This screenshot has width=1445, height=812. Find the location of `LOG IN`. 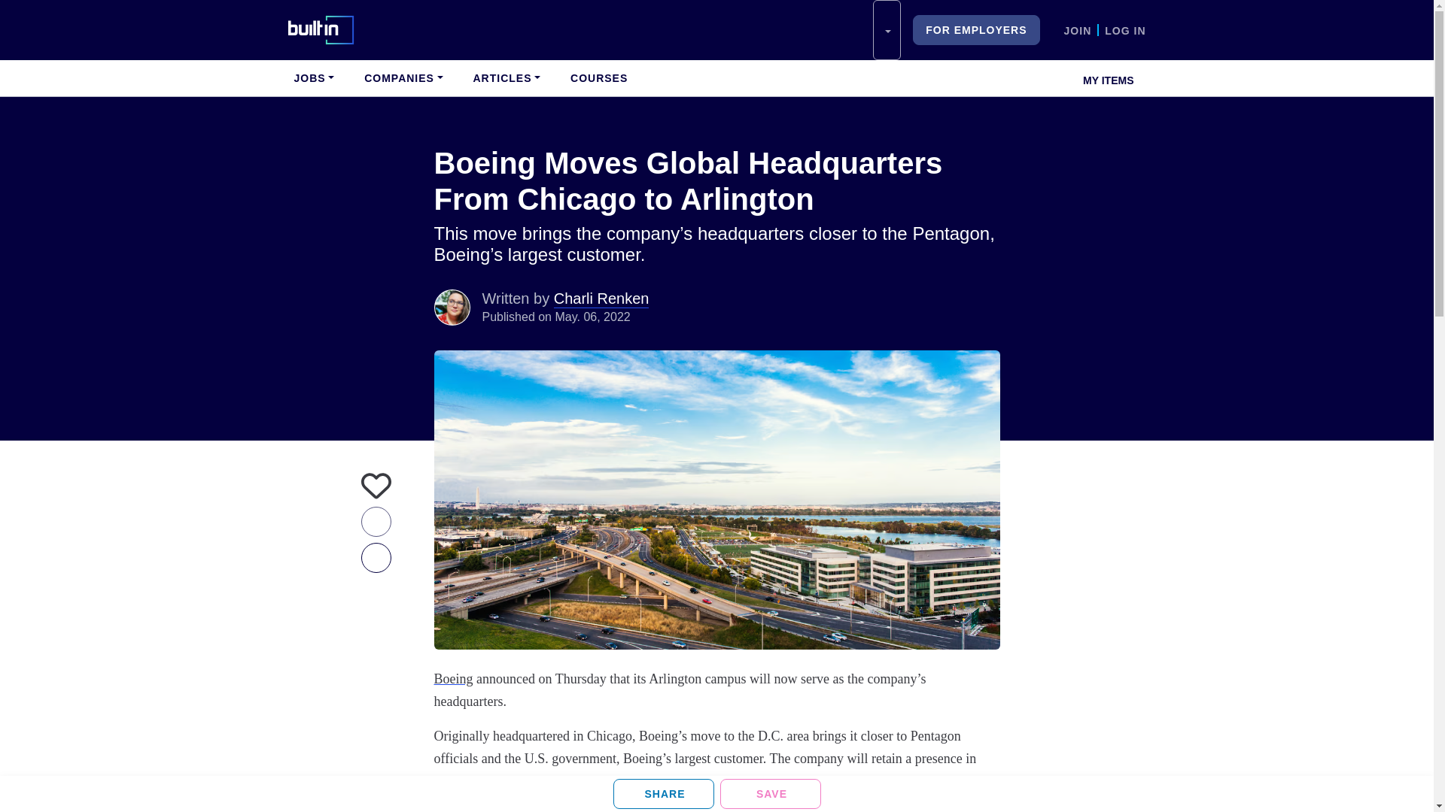

LOG IN is located at coordinates (1125, 30).